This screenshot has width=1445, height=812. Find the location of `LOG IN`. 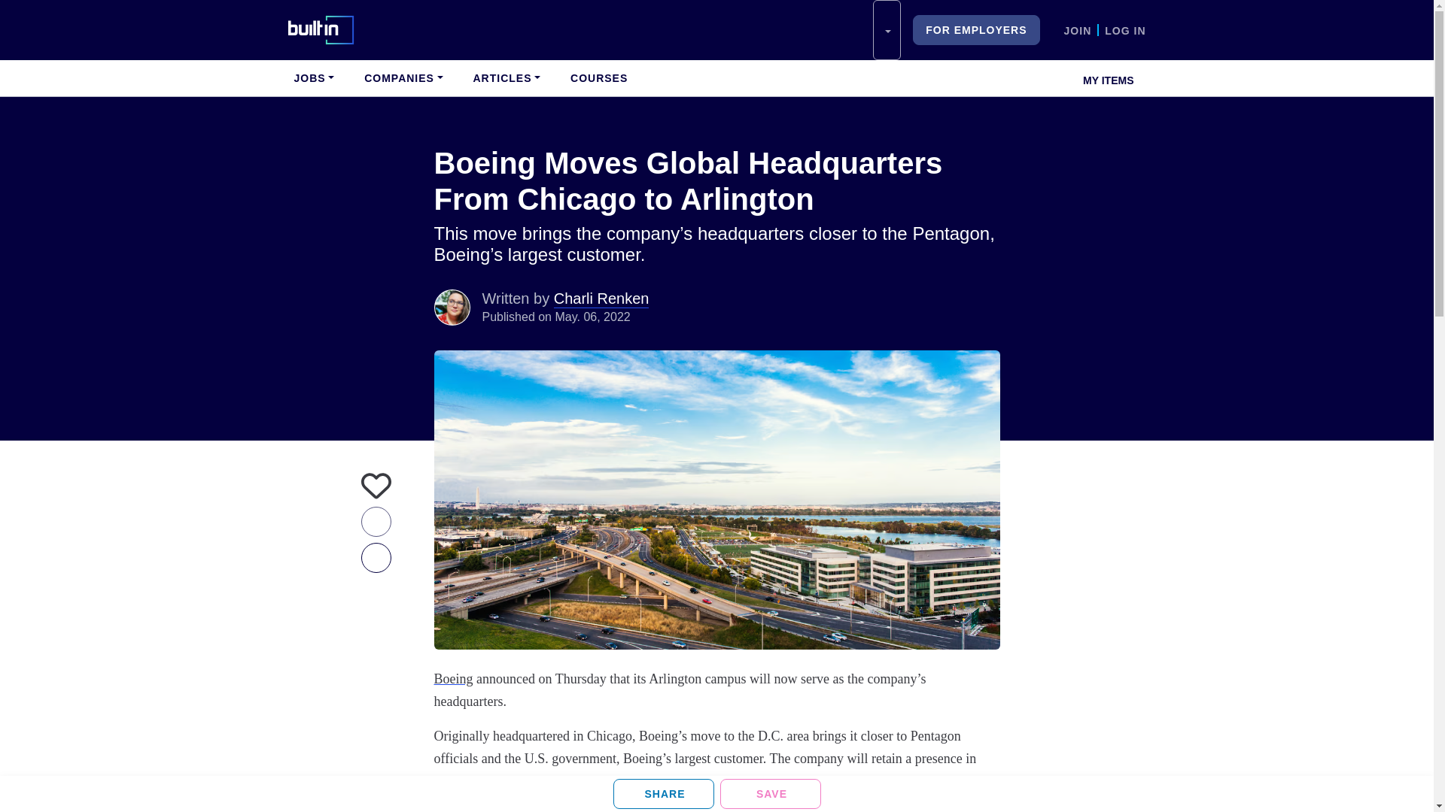

LOG IN is located at coordinates (1125, 30).